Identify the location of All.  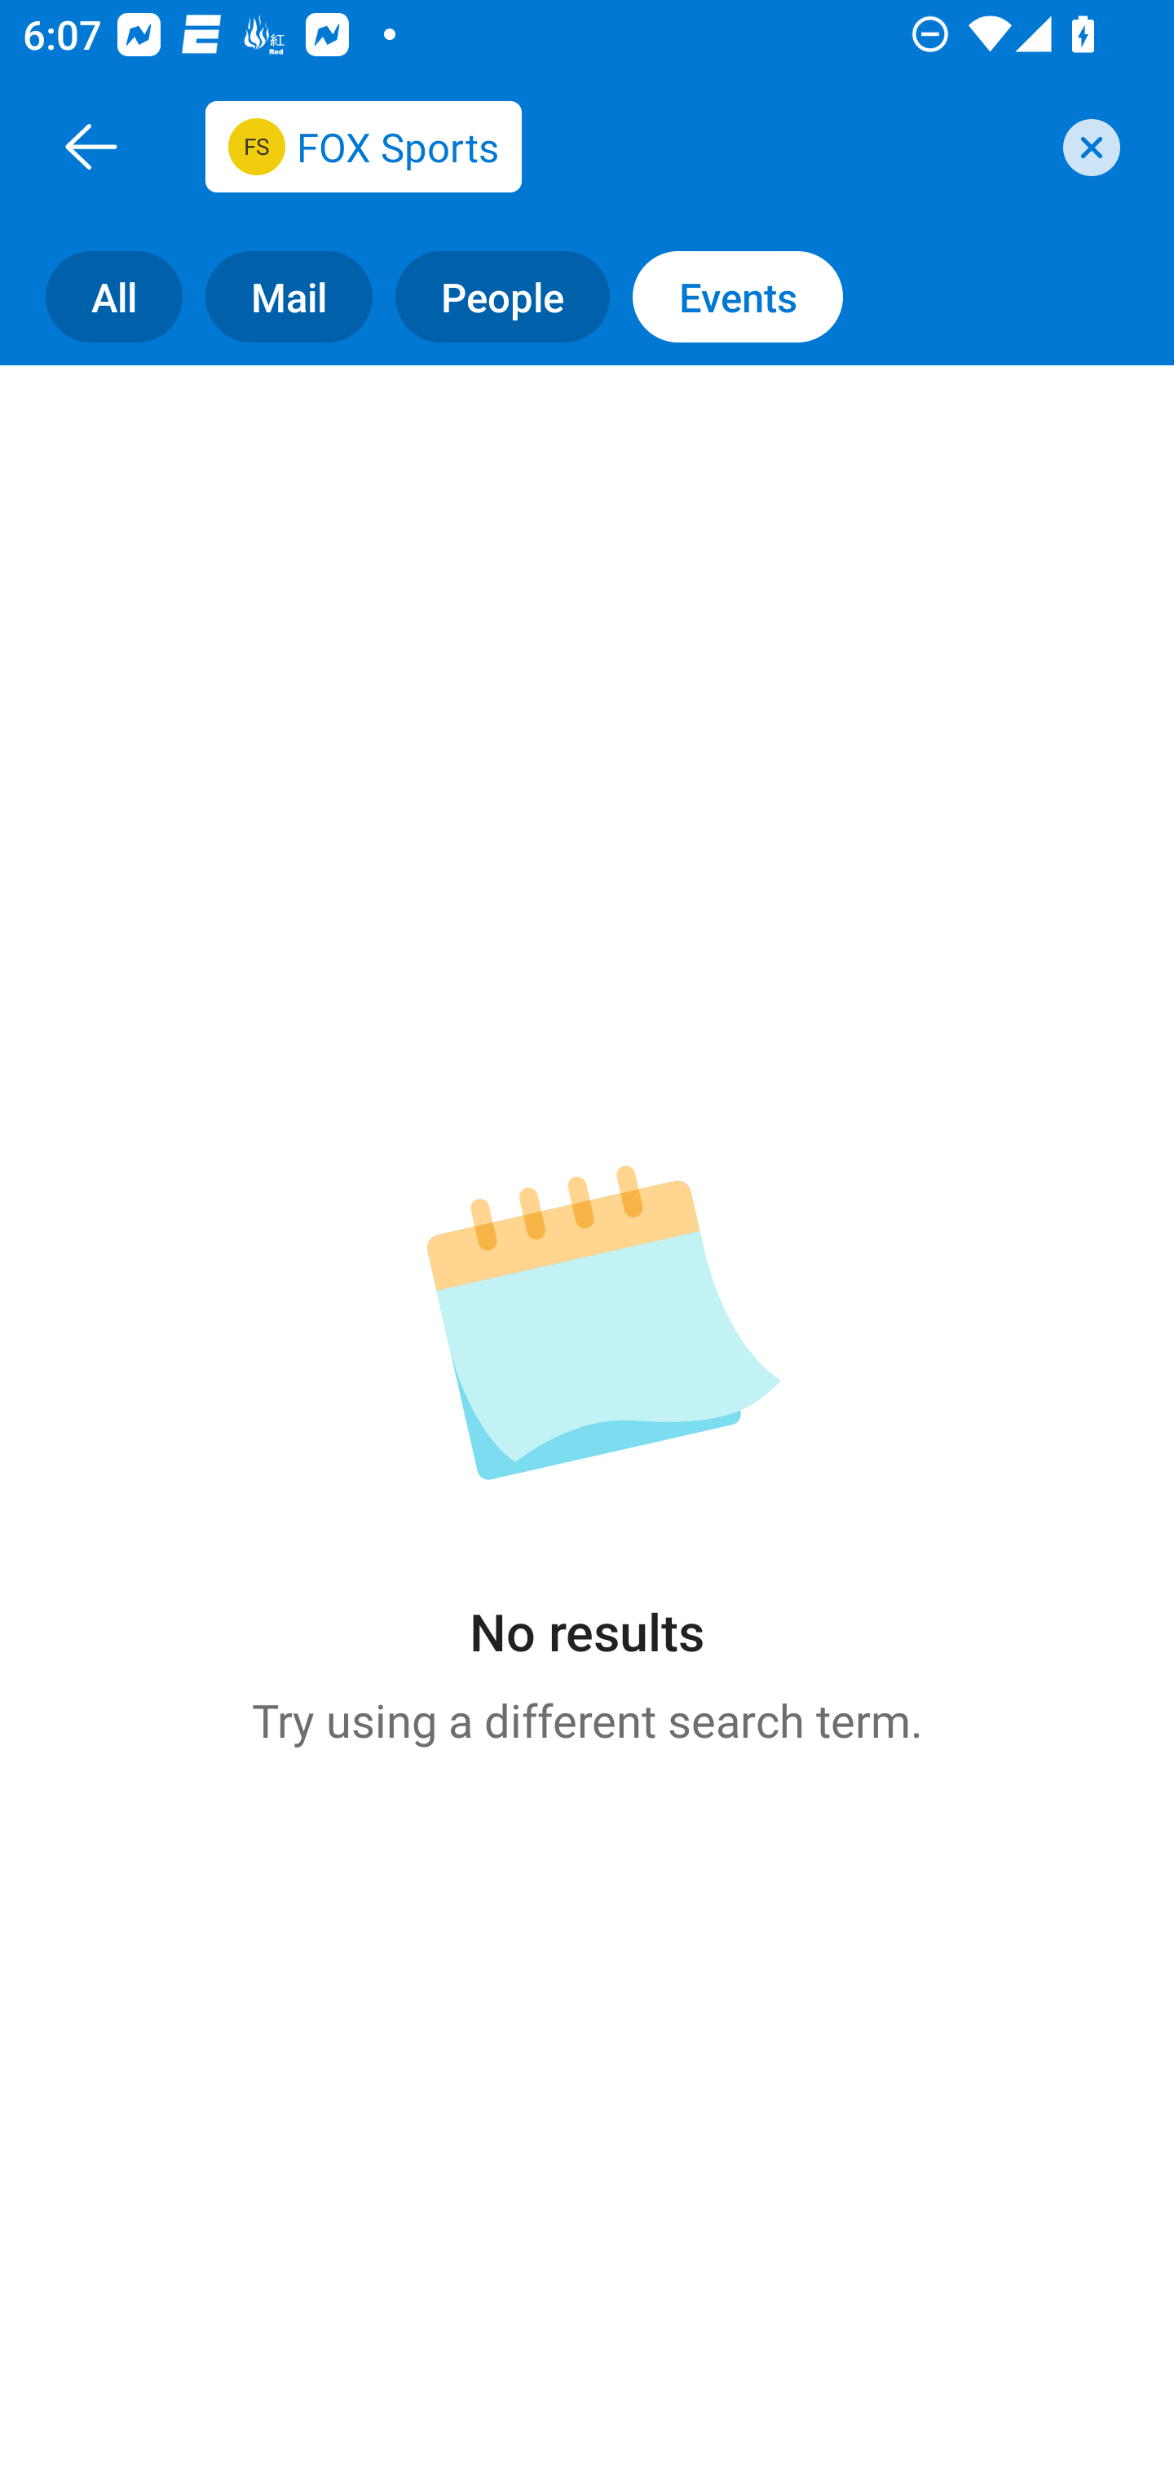
(91, 295).